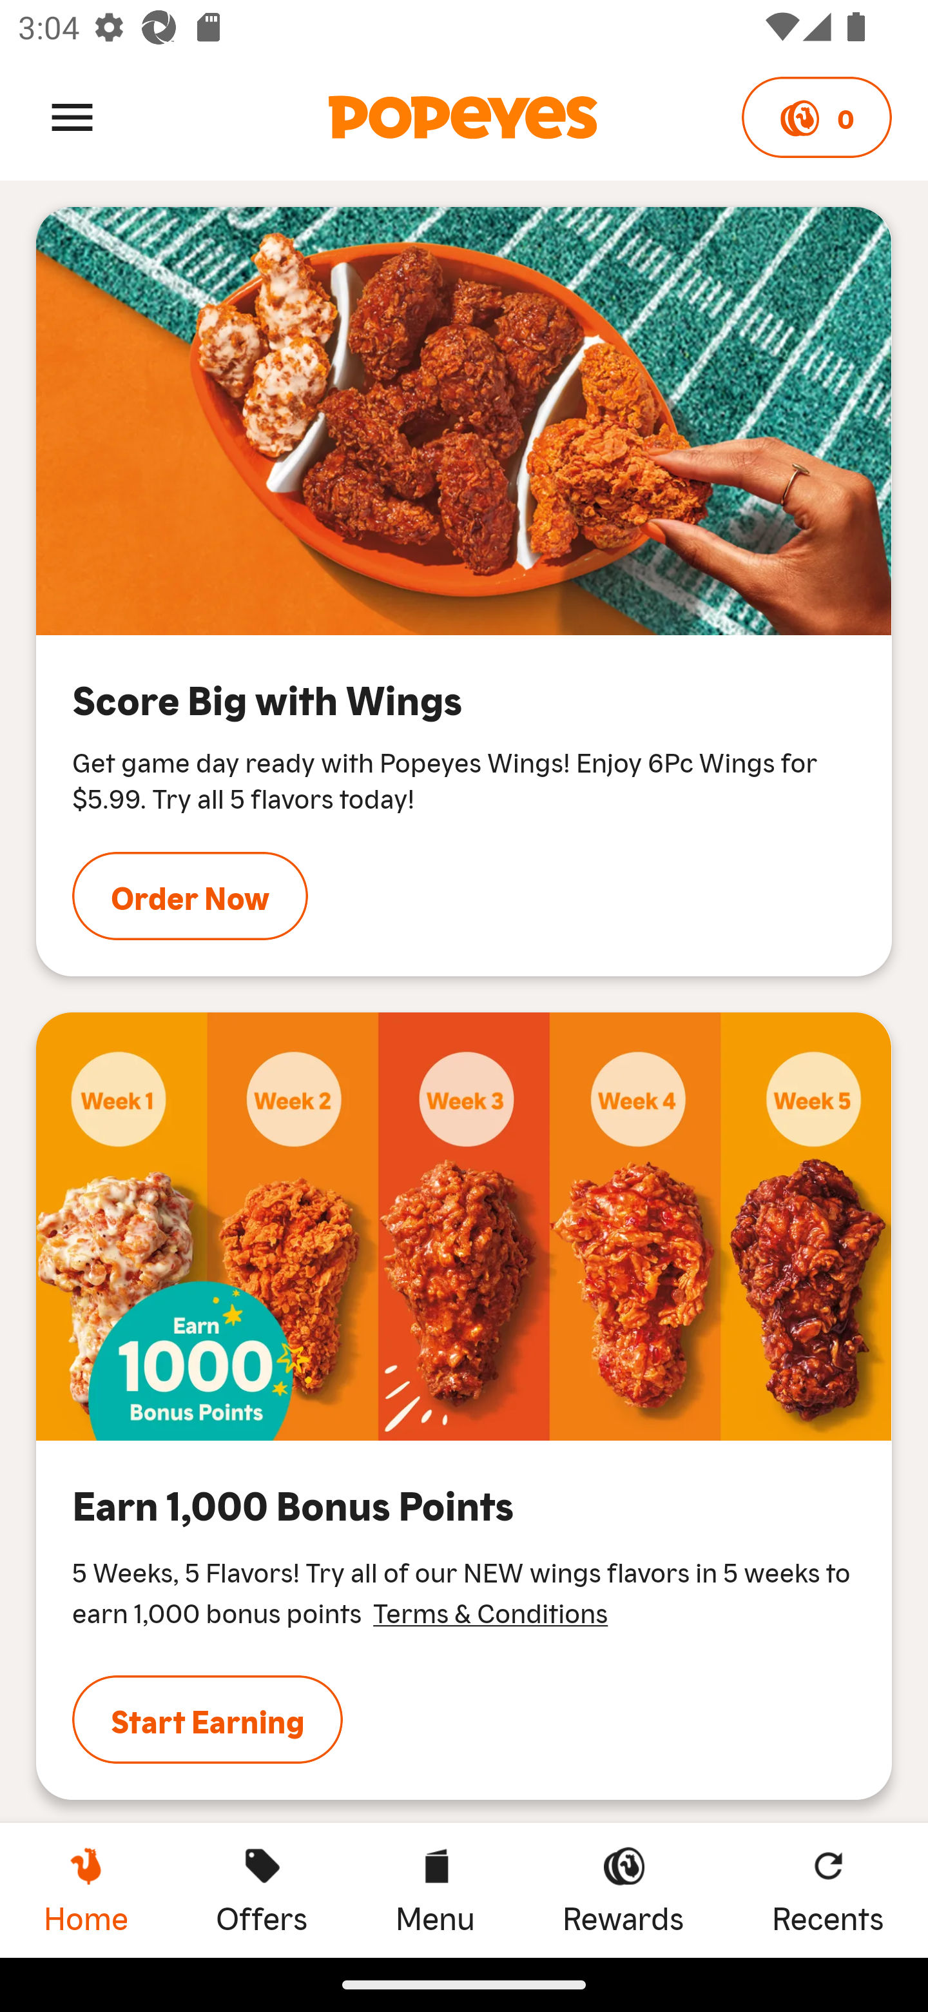 The height and width of the screenshot is (2012, 928). Describe the element at coordinates (208, 1720) in the screenshot. I see `Start Earning` at that location.